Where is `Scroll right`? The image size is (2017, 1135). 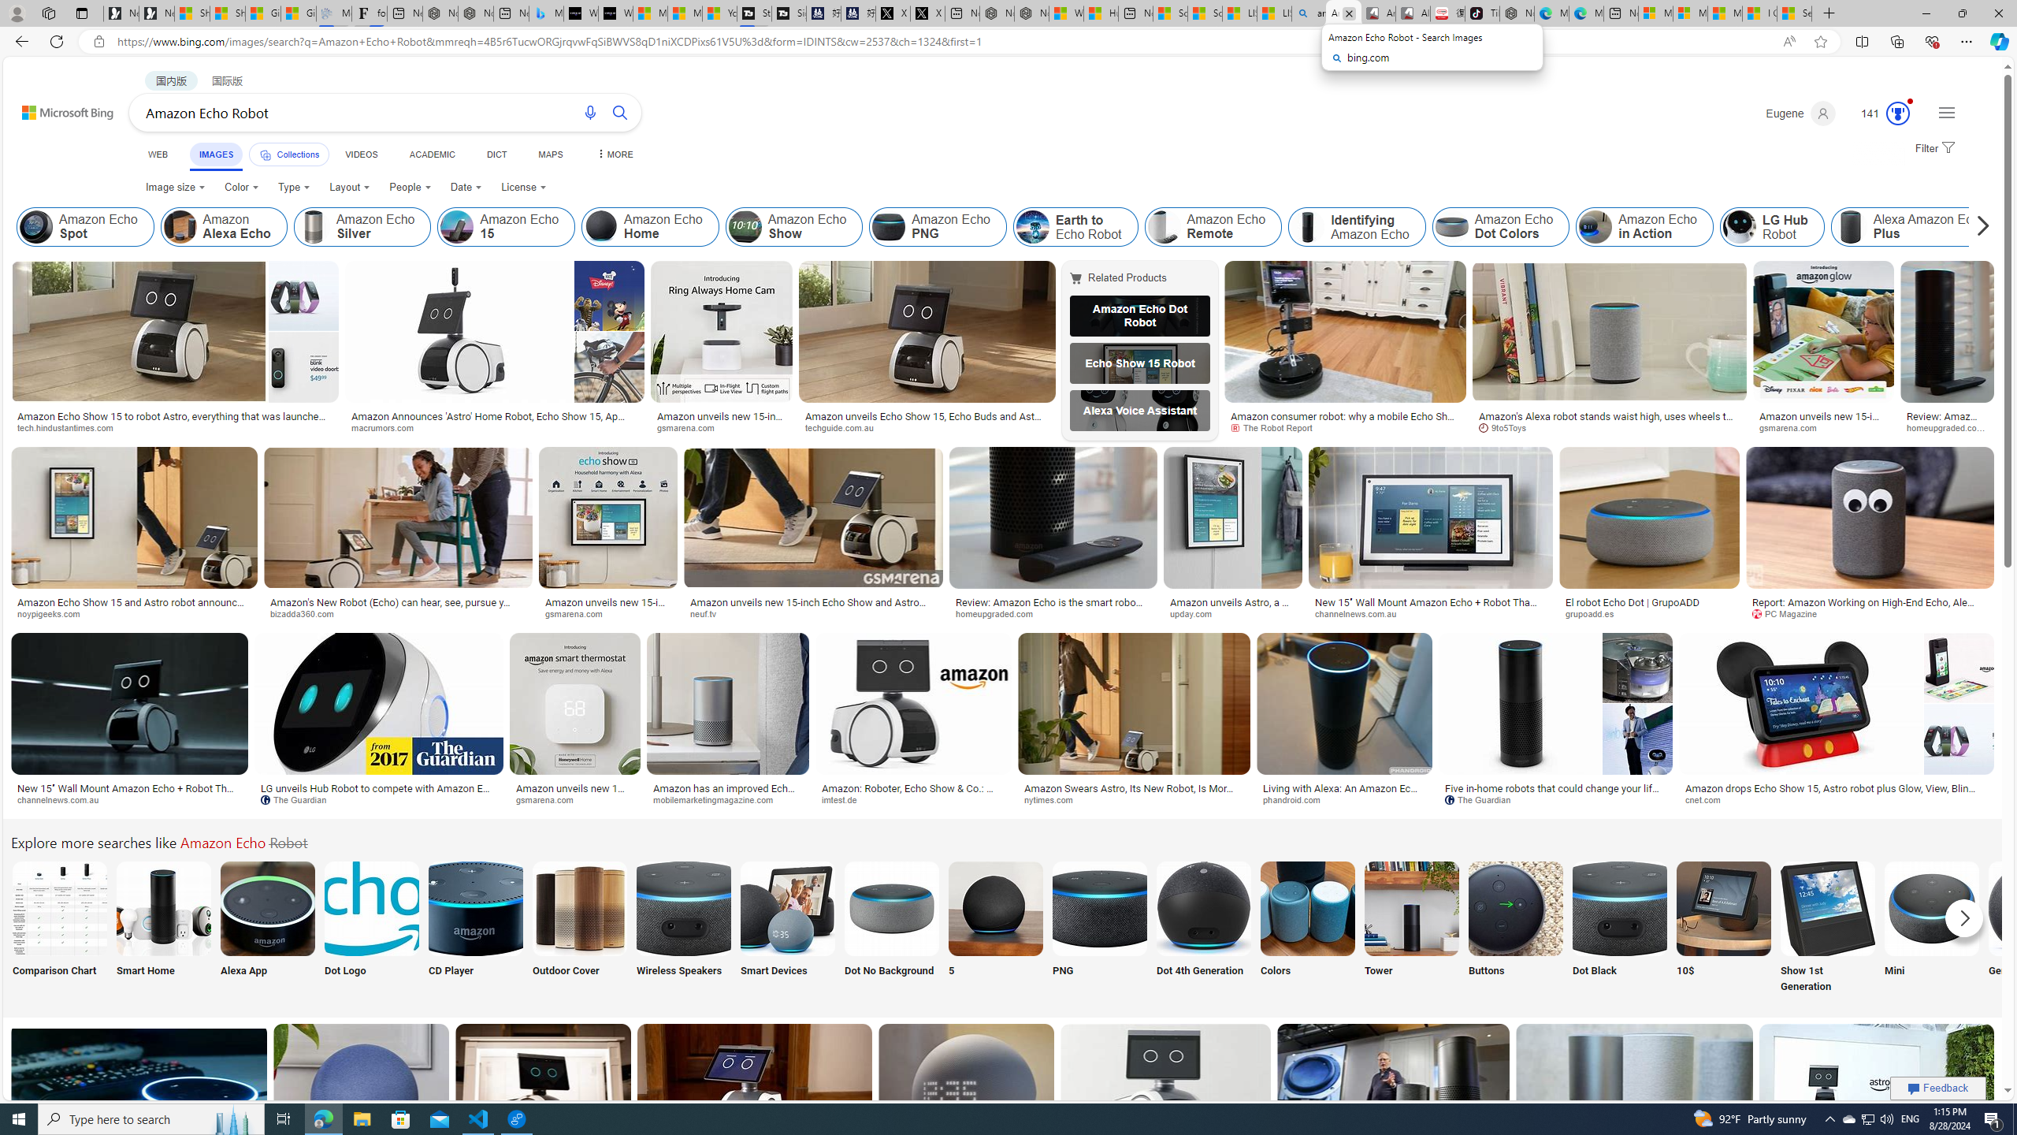
Scroll right is located at coordinates (1978, 227).